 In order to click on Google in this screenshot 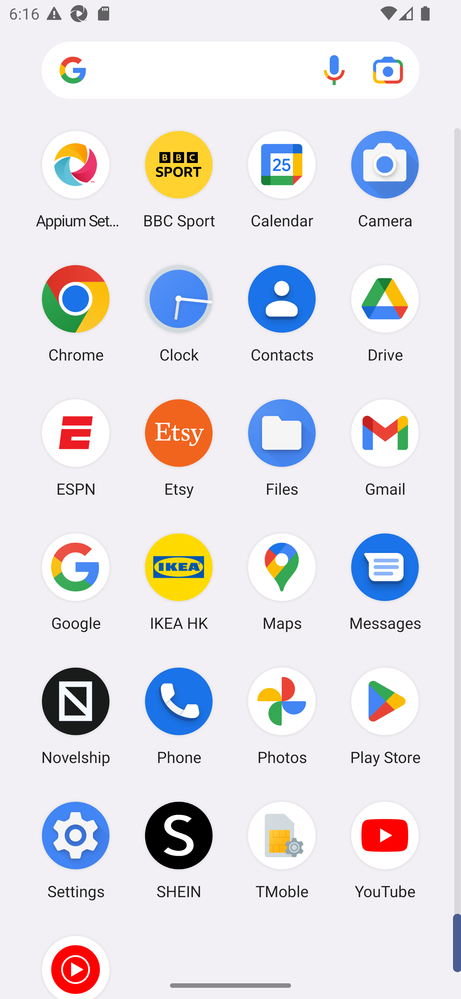, I will do `click(76, 582)`.